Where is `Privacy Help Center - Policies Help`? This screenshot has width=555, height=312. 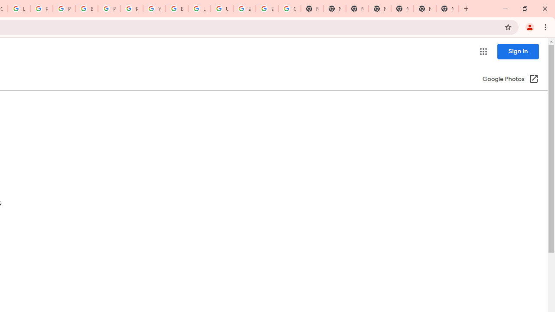
Privacy Help Center - Policies Help is located at coordinates (64, 9).